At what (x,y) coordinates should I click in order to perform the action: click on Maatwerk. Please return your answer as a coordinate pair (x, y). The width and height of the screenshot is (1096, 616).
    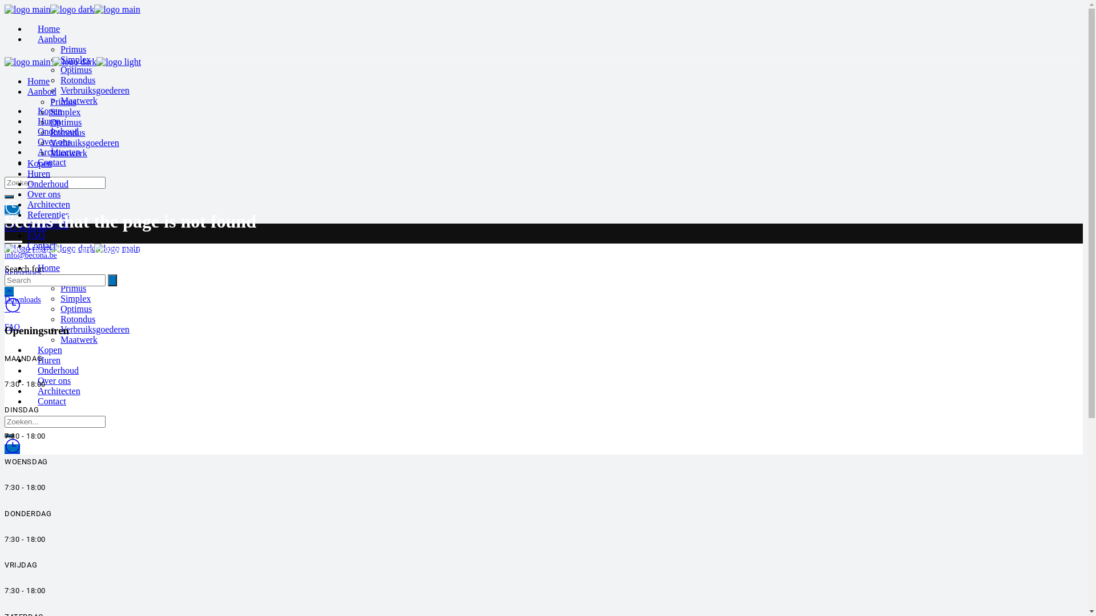
    Looking at the image, I should click on (68, 153).